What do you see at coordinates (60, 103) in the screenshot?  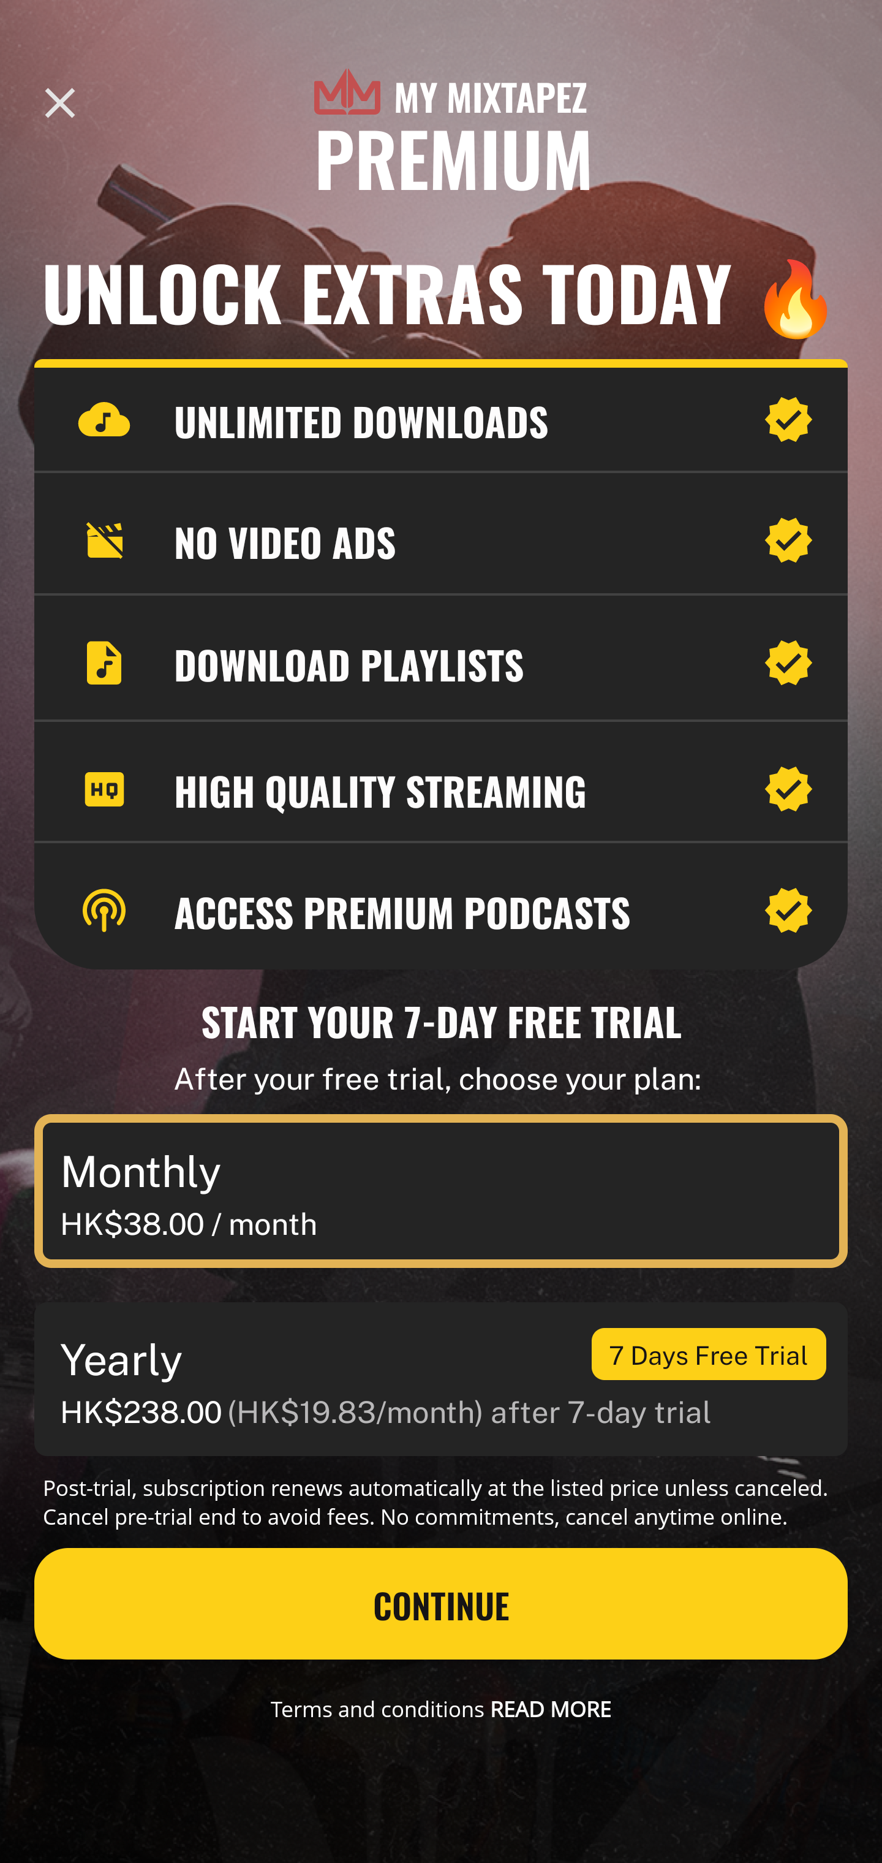 I see `Description` at bounding box center [60, 103].